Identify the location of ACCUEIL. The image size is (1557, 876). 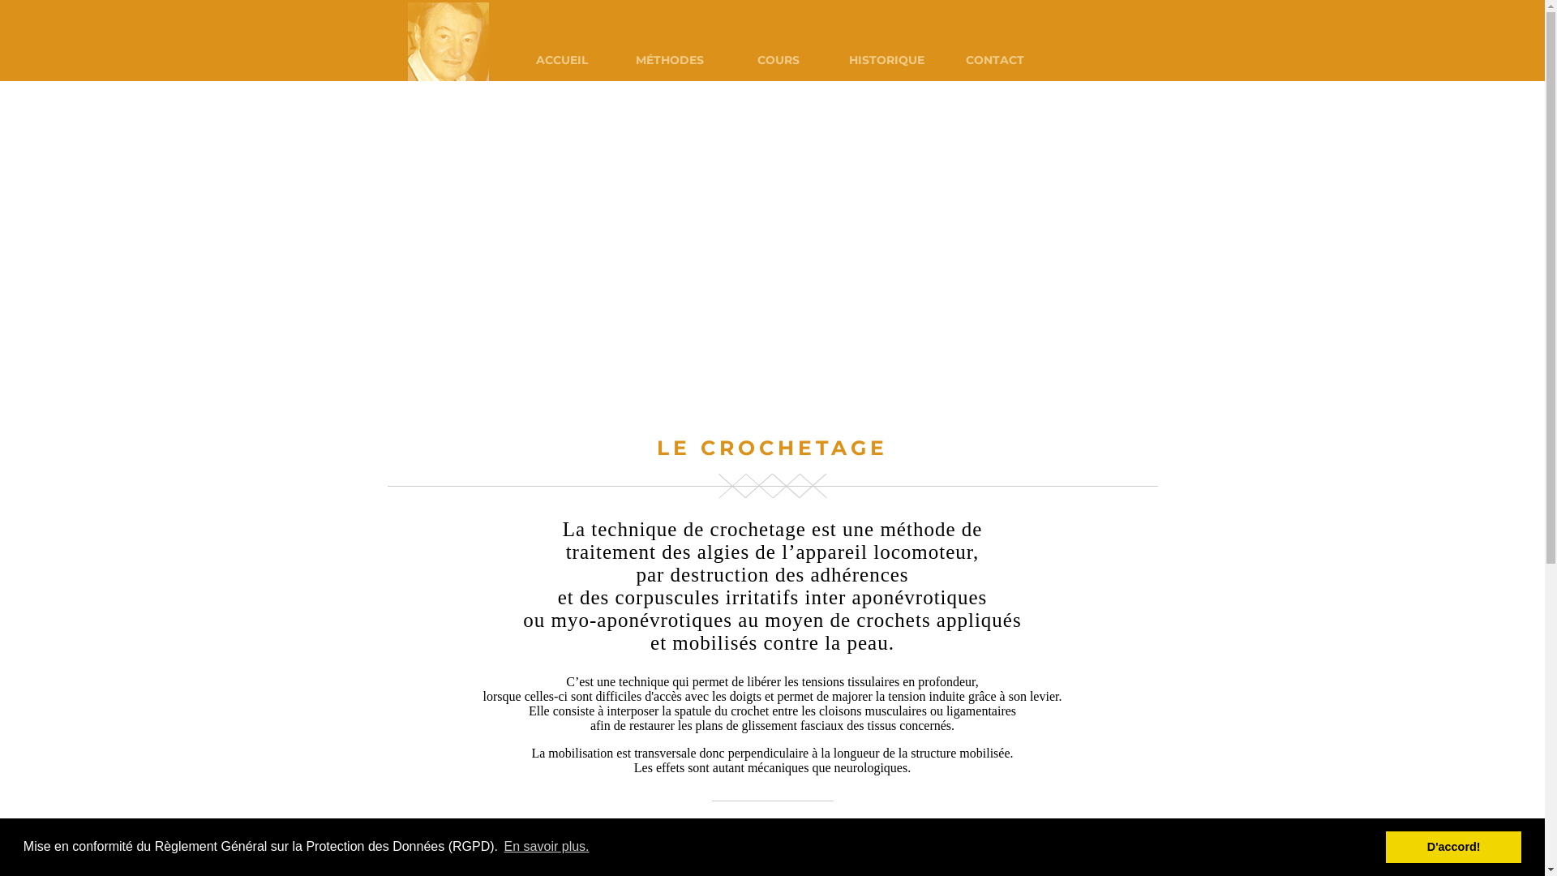
(562, 60).